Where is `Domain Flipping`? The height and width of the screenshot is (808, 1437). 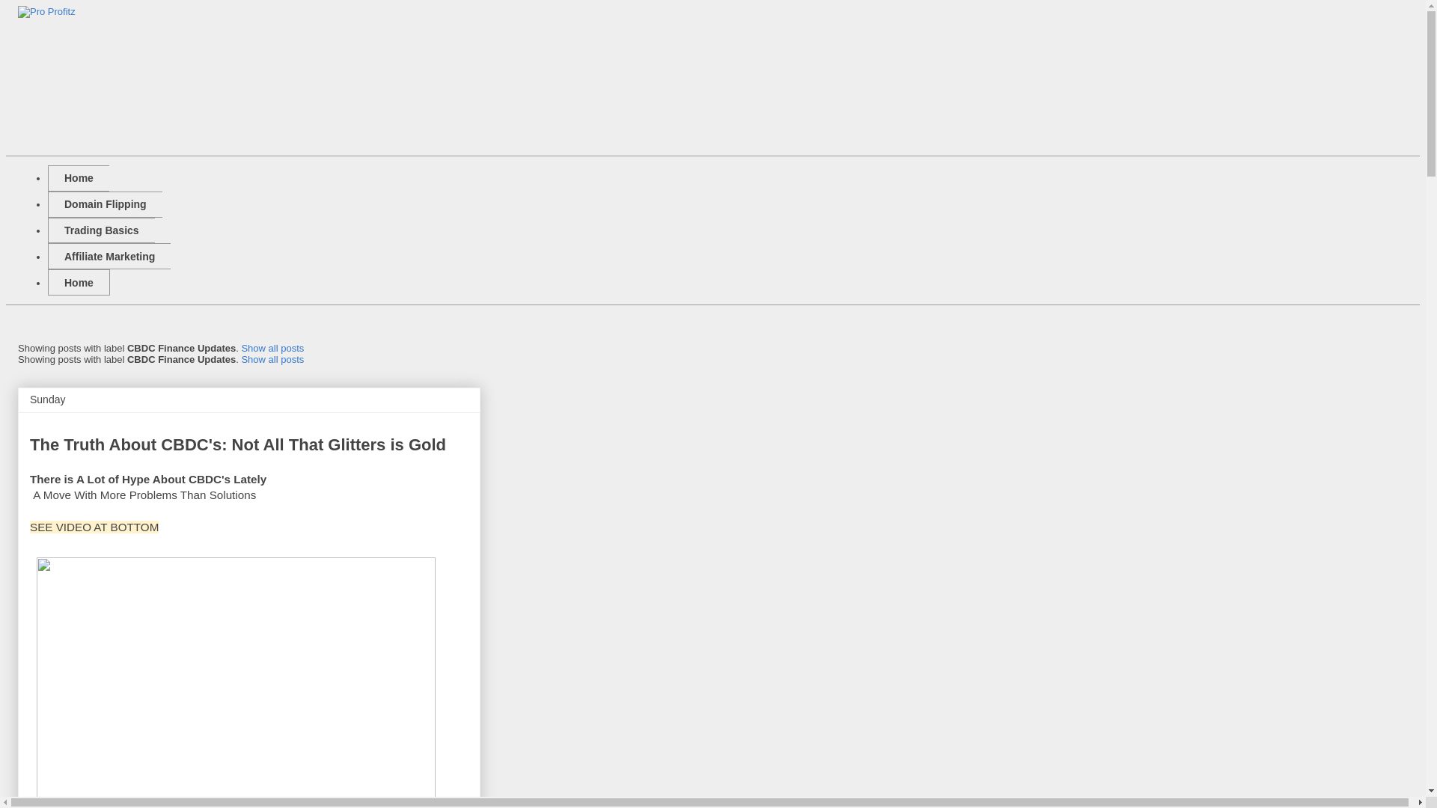 Domain Flipping is located at coordinates (105, 203).